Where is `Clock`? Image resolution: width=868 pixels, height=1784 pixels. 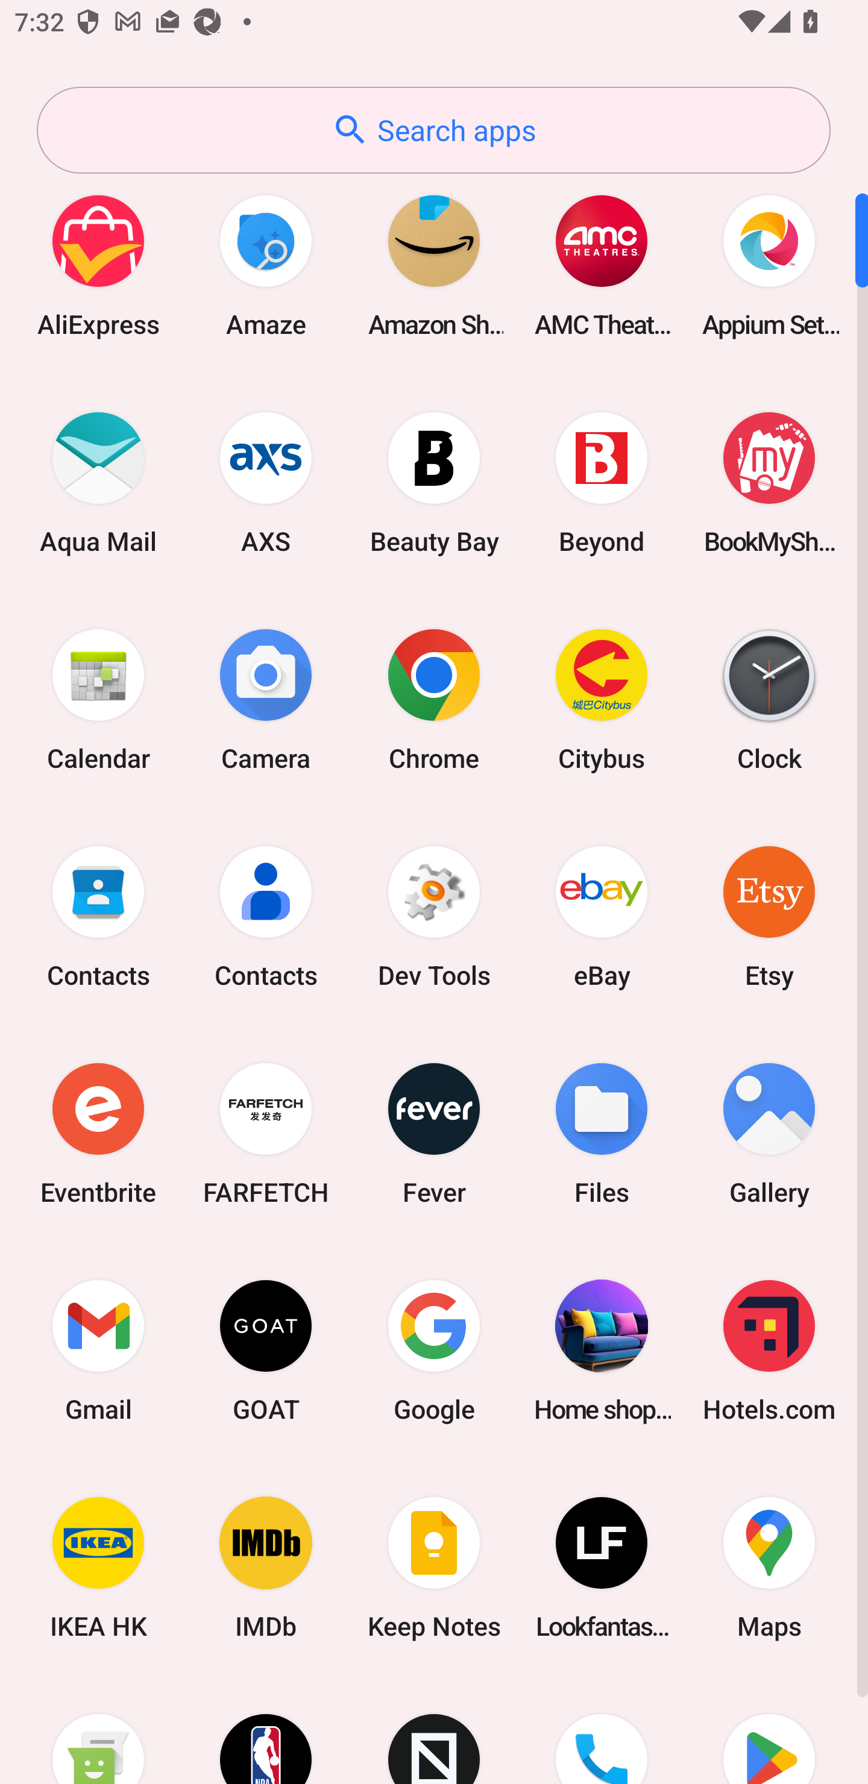 Clock is located at coordinates (769, 699).